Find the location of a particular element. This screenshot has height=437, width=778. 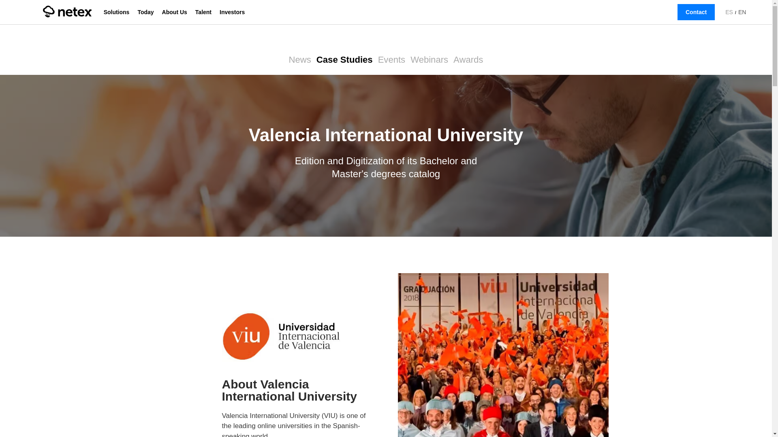

ES is located at coordinates (729, 12).